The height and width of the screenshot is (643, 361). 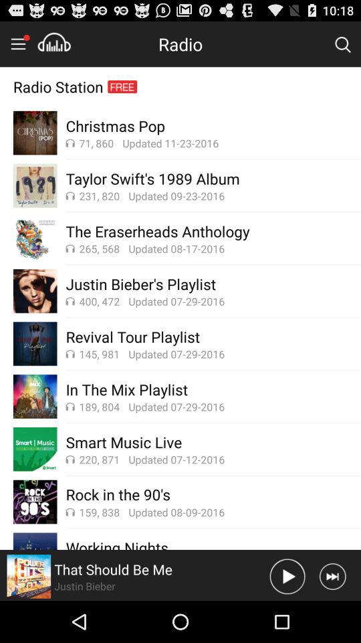 I want to click on play, so click(x=287, y=576).